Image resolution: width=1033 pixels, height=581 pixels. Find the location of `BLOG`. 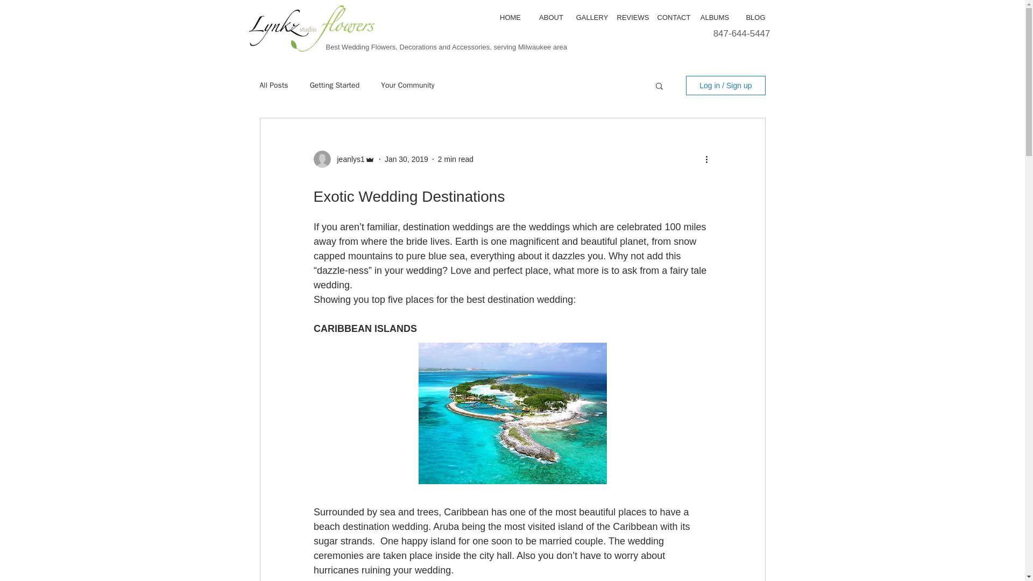

BLOG is located at coordinates (756, 17).